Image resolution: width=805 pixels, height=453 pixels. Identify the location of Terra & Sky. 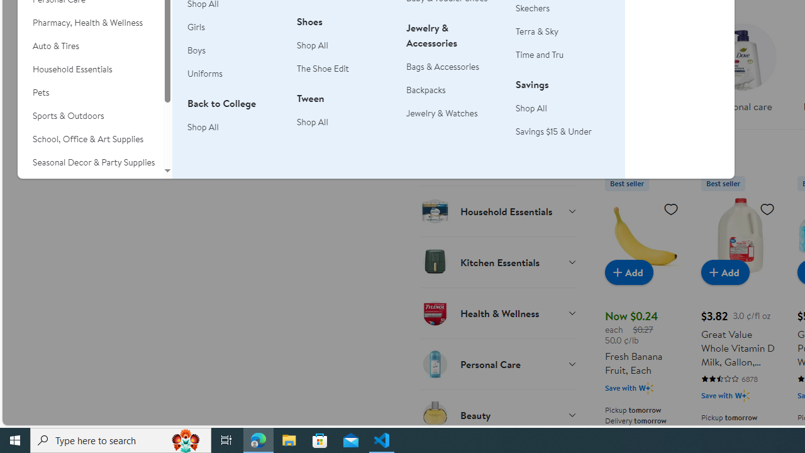
(537, 31).